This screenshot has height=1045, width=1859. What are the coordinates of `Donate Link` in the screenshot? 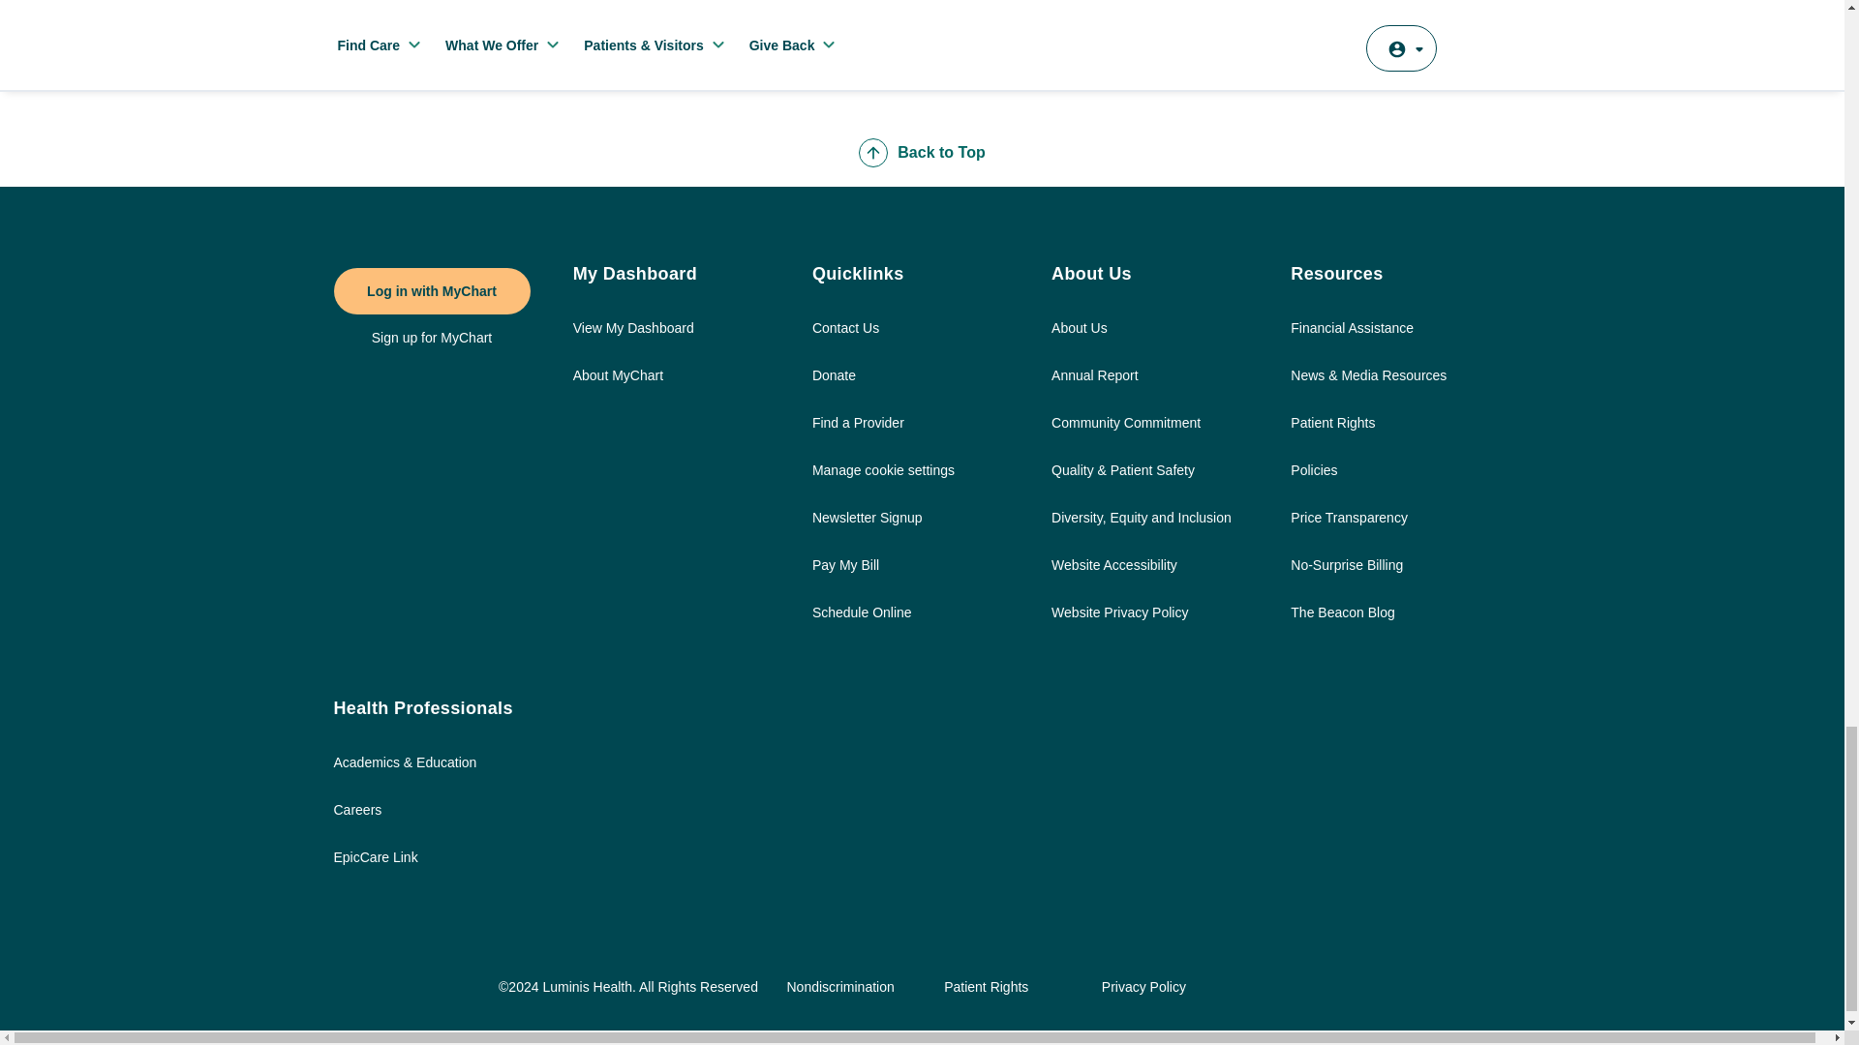 It's located at (836, 385).